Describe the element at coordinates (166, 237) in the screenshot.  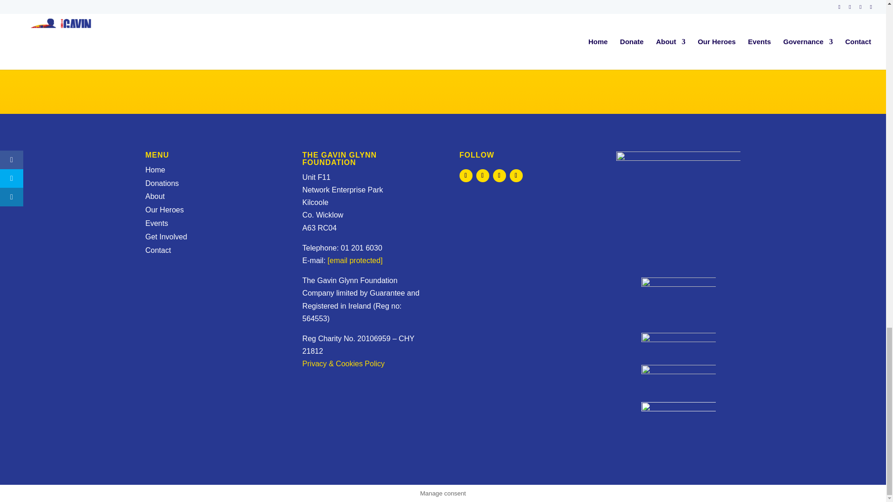
I see `Get Involved` at that location.